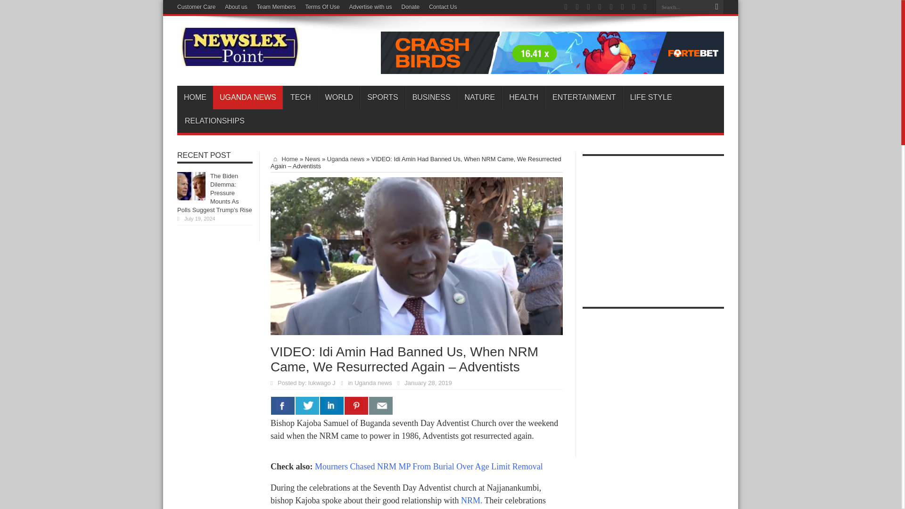 The width and height of the screenshot is (905, 509). What do you see at coordinates (195, 98) in the screenshot?
I see `HOME` at bounding box center [195, 98].